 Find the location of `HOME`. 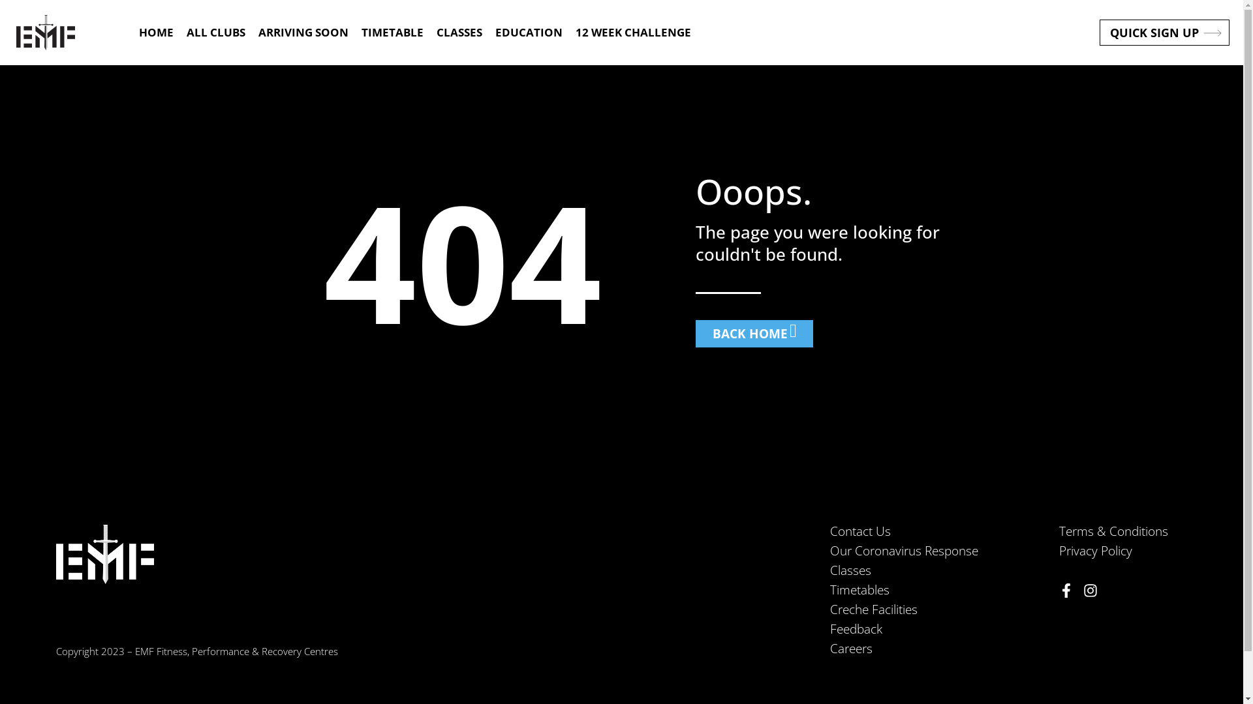

HOME is located at coordinates (155, 33).